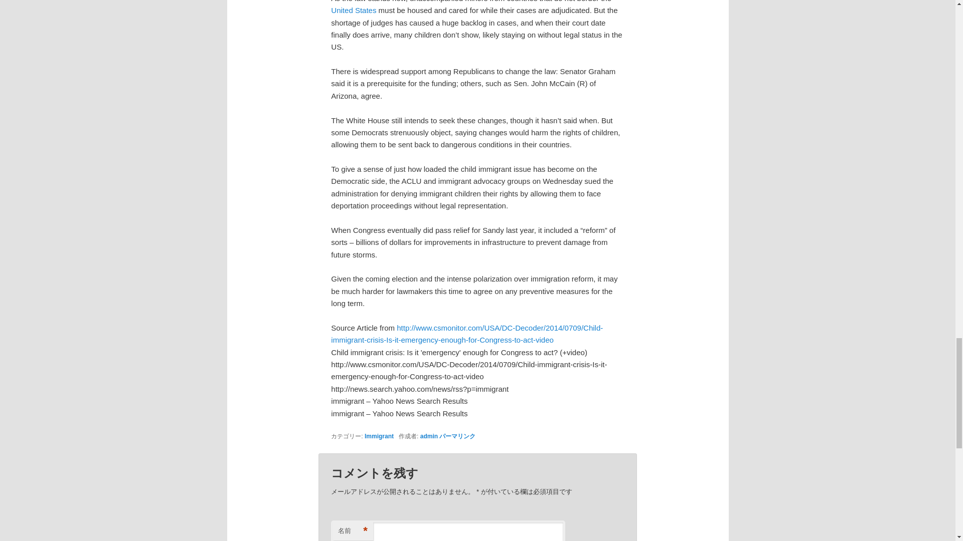 The image size is (963, 541). I want to click on admin, so click(429, 436).